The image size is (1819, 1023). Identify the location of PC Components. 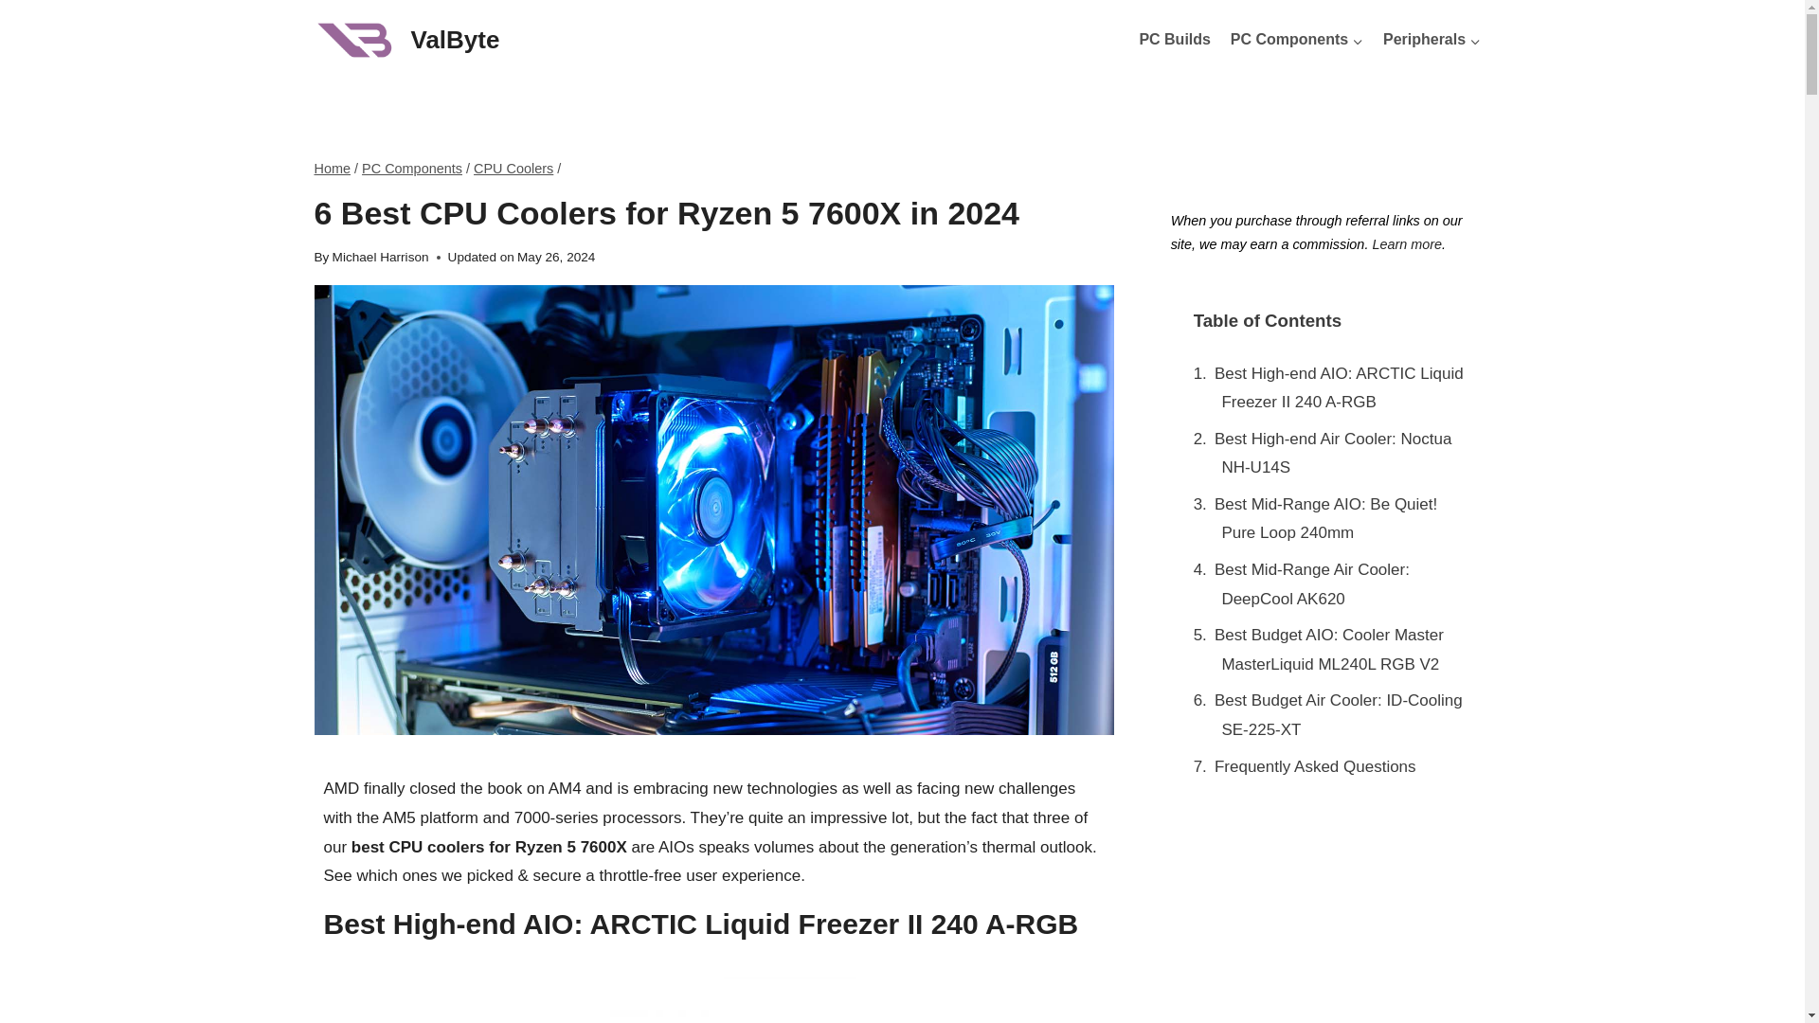
(411, 168).